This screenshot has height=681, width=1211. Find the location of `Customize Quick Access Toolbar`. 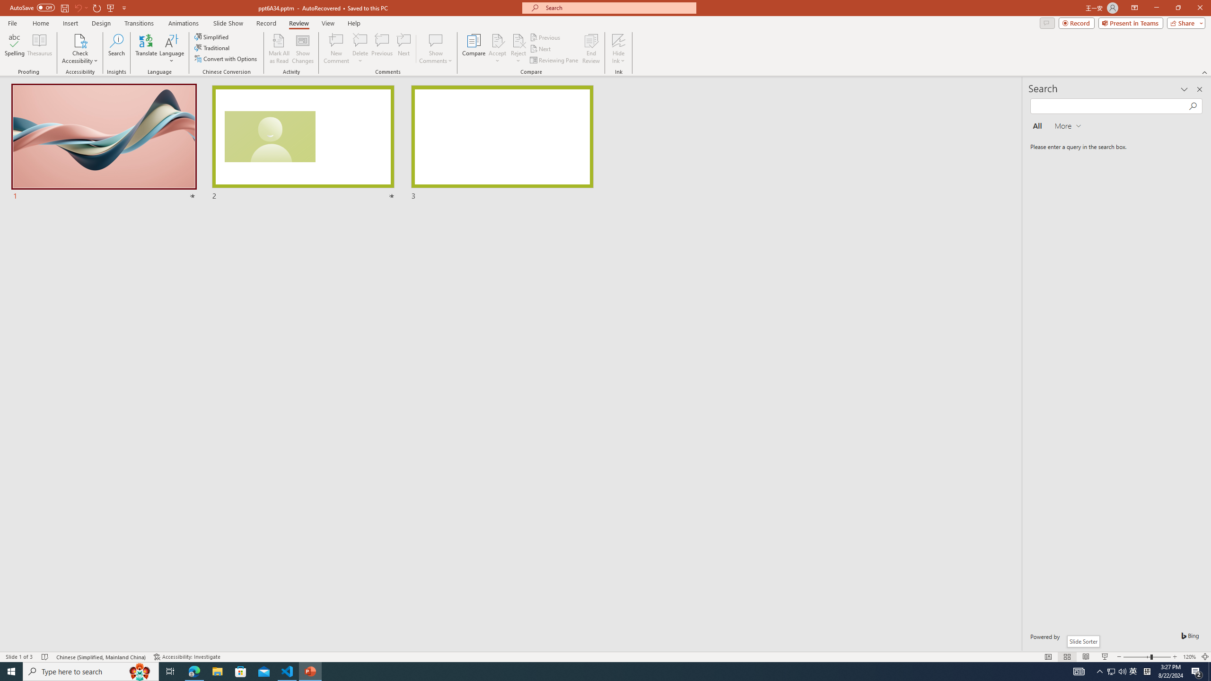

Customize Quick Access Toolbar is located at coordinates (124, 8).